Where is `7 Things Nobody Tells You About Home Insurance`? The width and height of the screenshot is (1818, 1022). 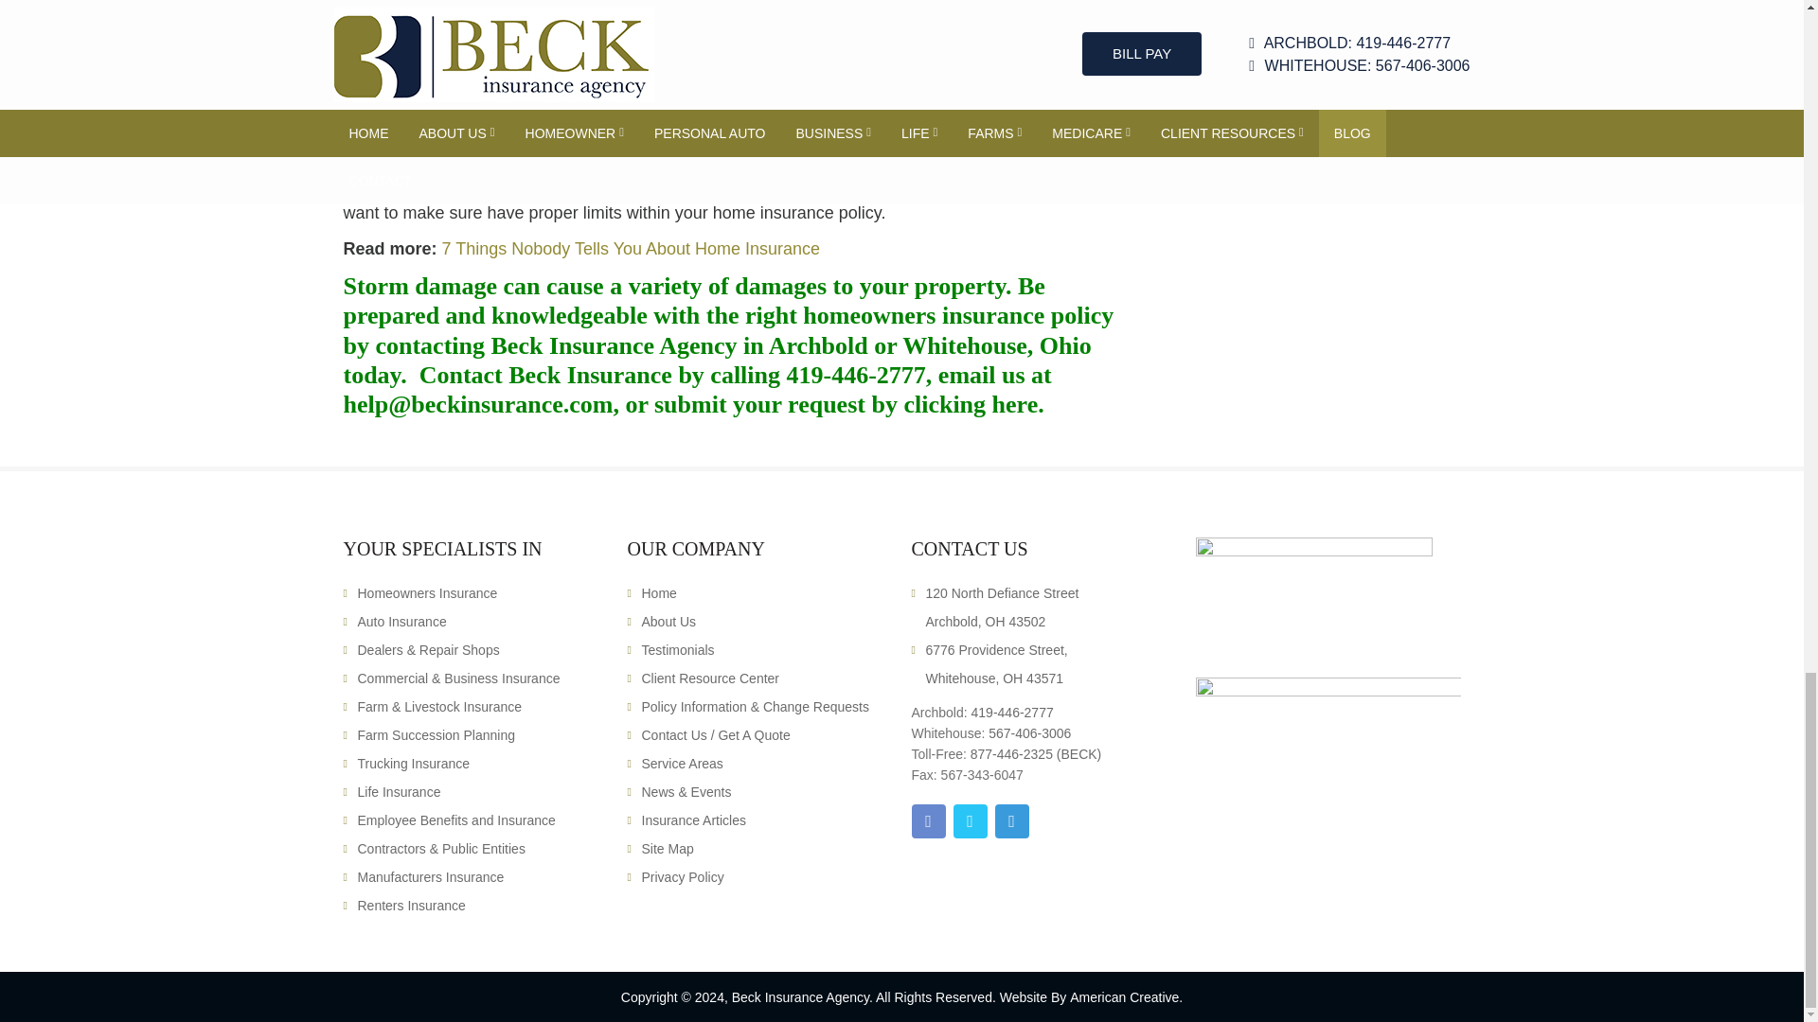
7 Things Nobody Tells You About Home Insurance is located at coordinates (631, 248).